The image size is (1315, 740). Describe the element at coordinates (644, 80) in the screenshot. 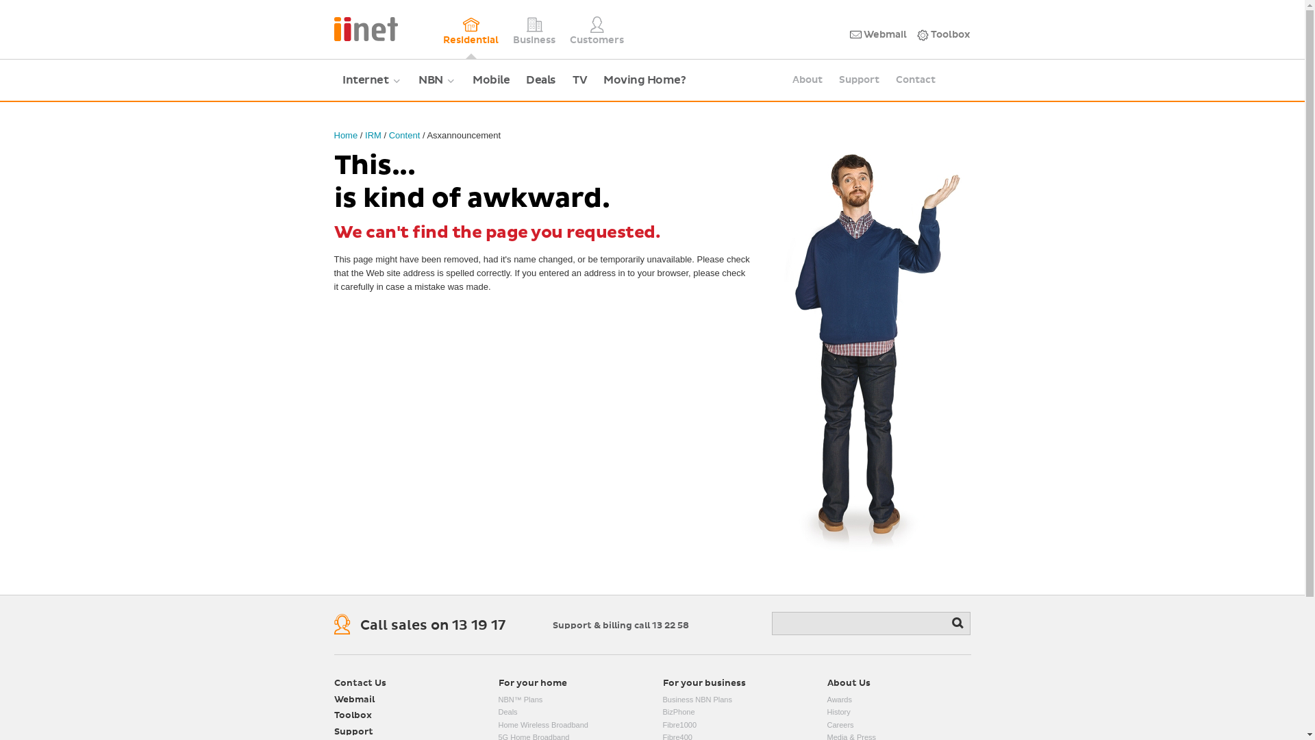

I see `Moving Home?` at that location.